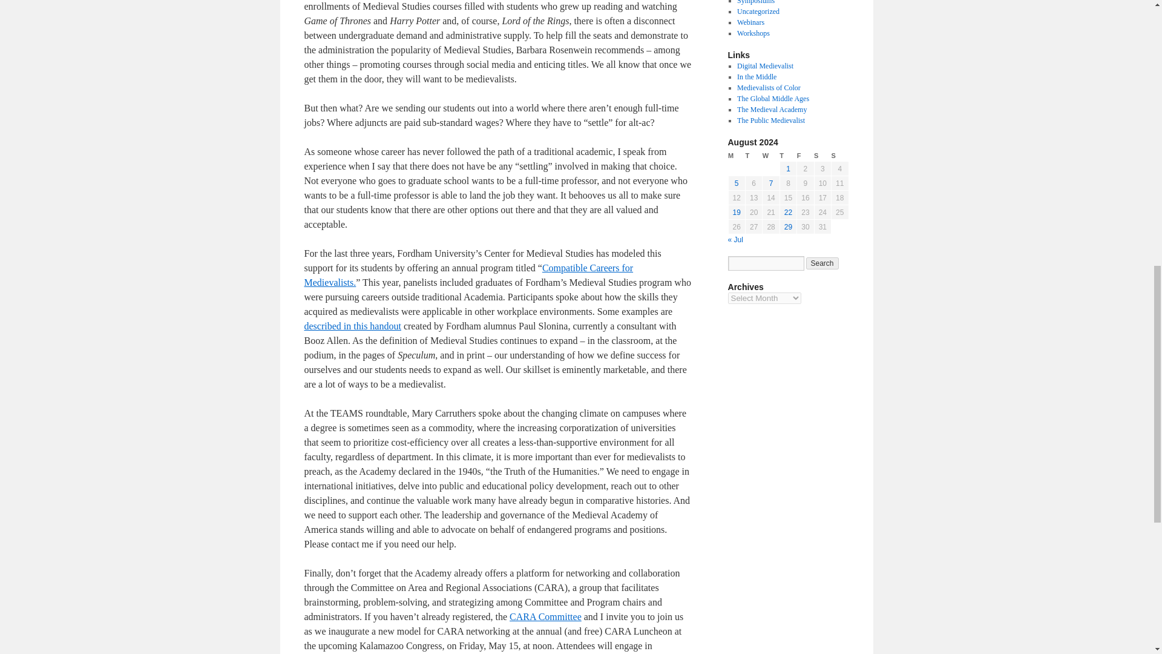 Image resolution: width=1162 pixels, height=654 pixels. I want to click on Search, so click(822, 263).